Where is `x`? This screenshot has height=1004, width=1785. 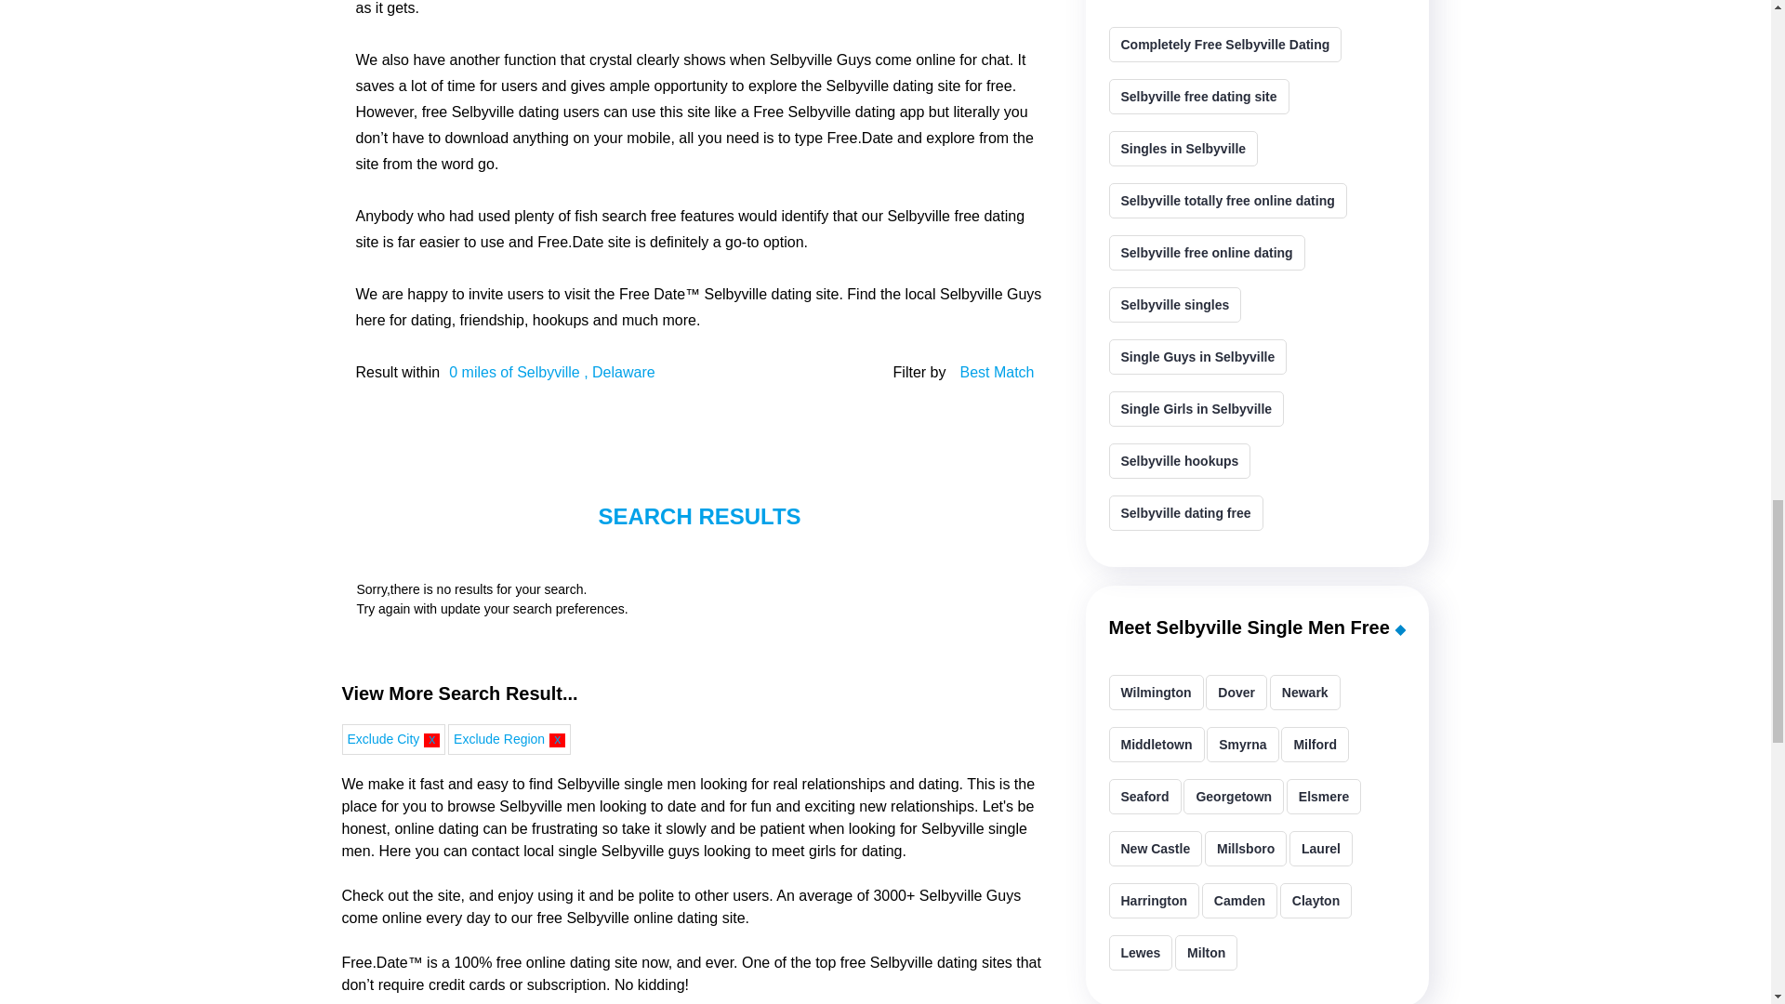
x is located at coordinates (558, 740).